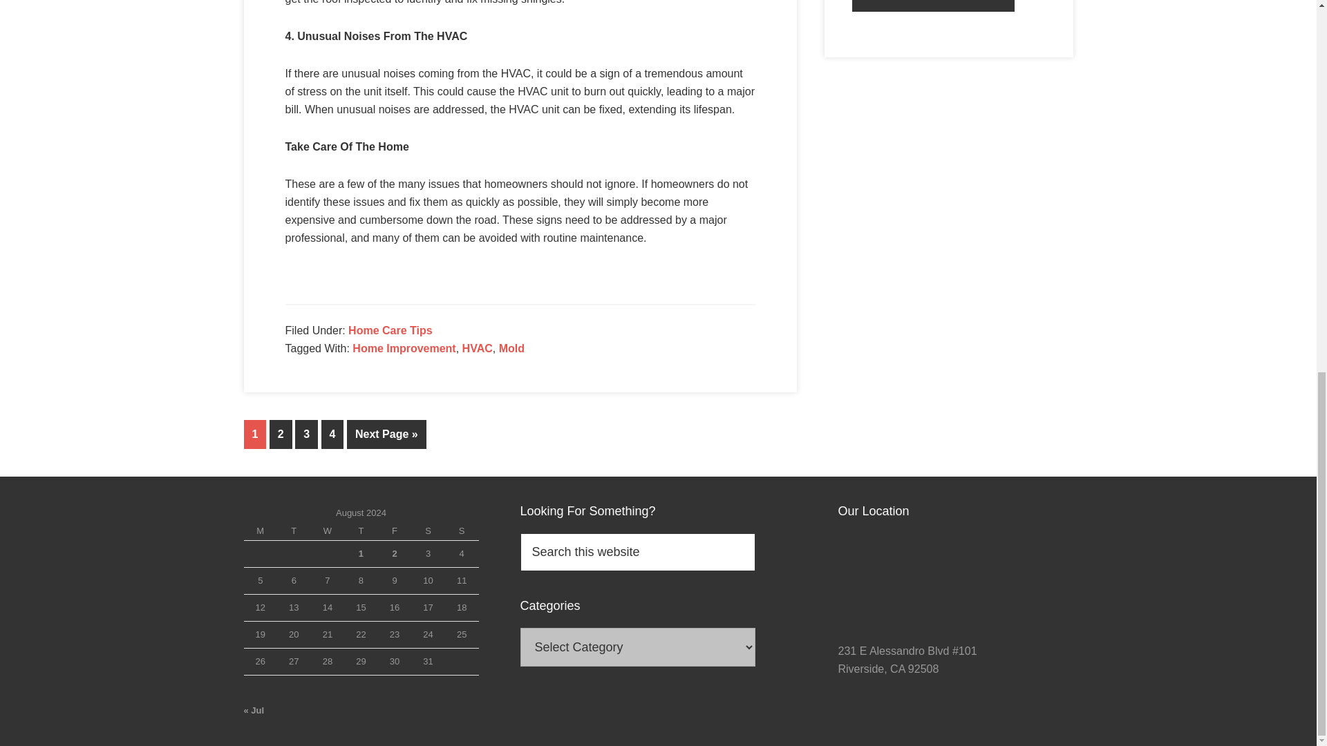 Image resolution: width=1327 pixels, height=746 pixels. What do you see at coordinates (361, 532) in the screenshot?
I see `Thursday` at bounding box center [361, 532].